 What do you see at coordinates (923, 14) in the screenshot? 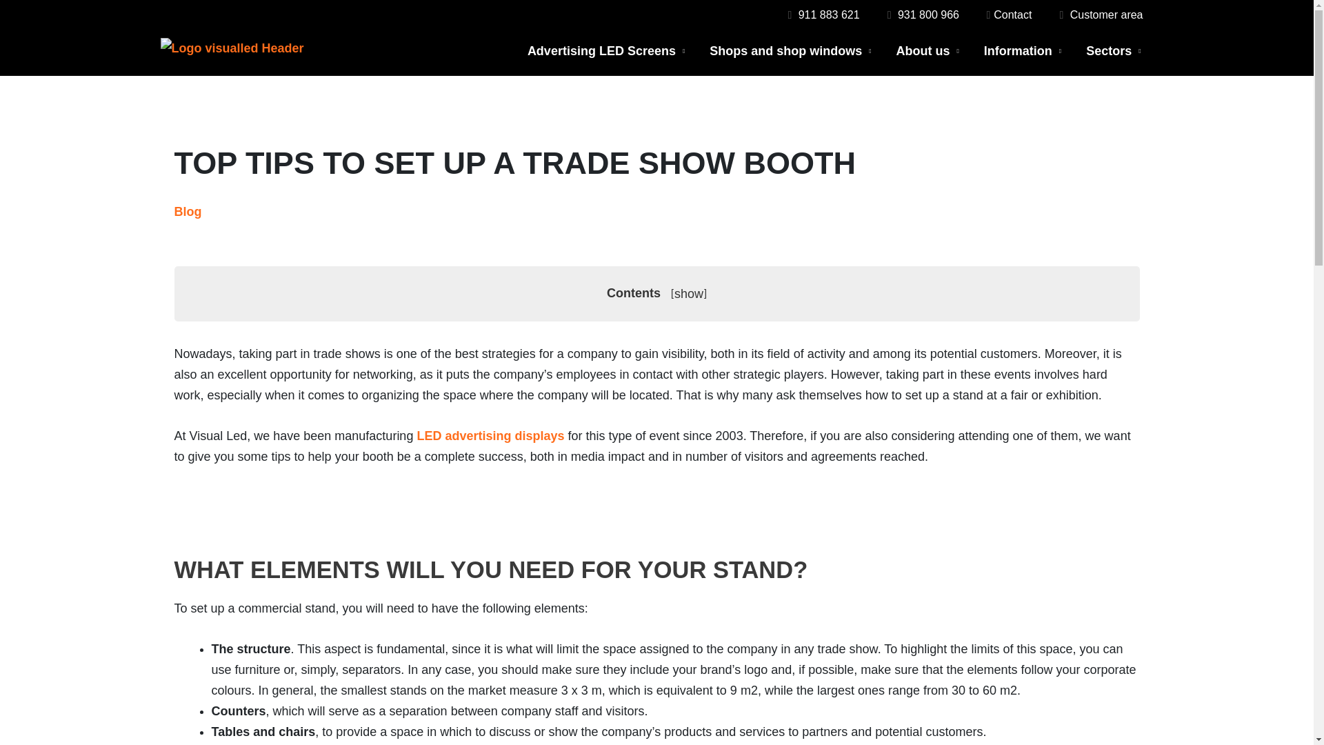
I see `931 800 966` at bounding box center [923, 14].